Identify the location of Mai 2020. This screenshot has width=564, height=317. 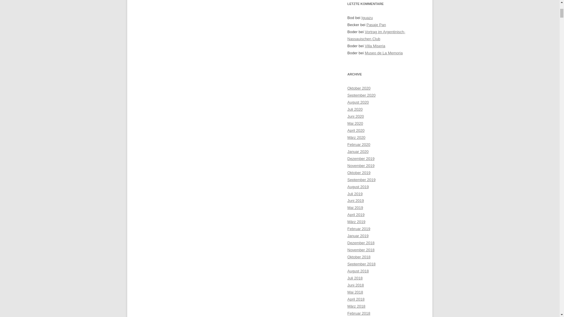
(355, 123).